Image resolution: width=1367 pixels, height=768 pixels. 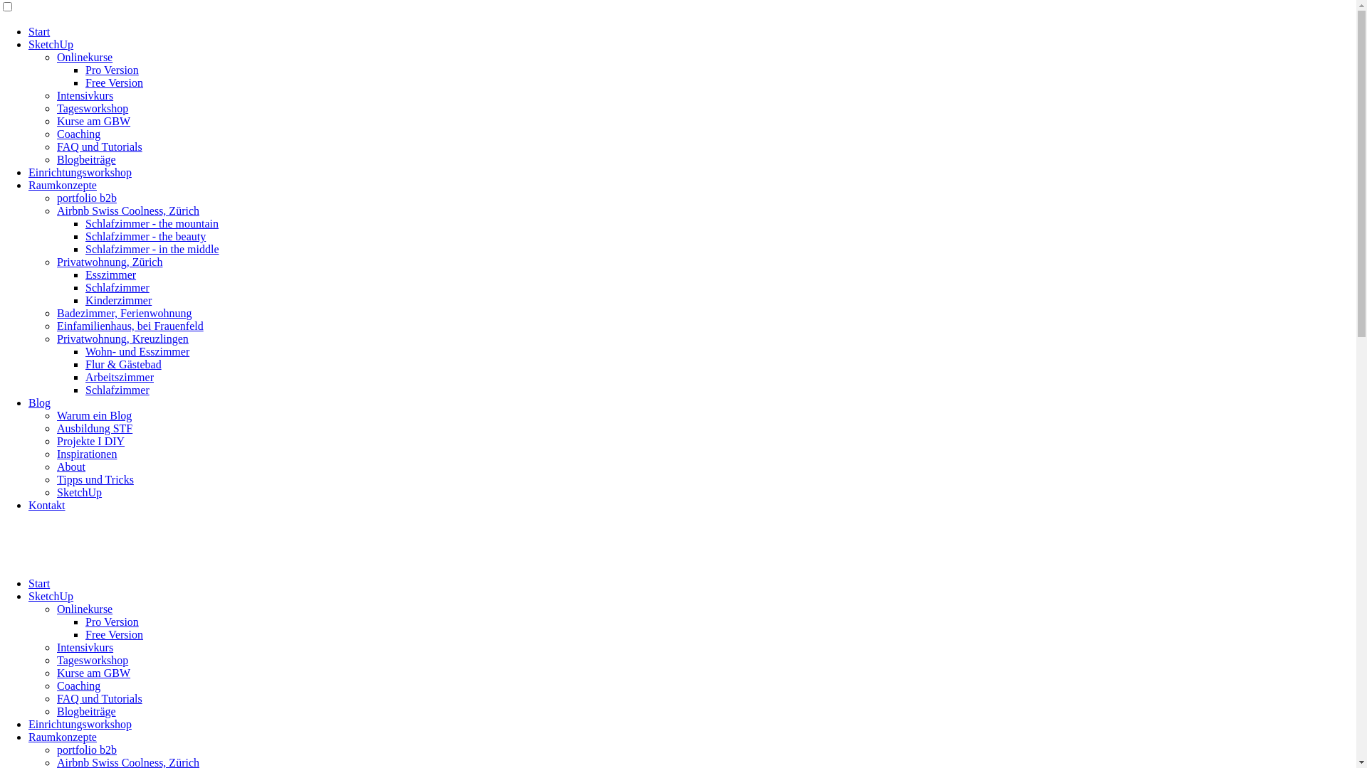 I want to click on portfolio b2b, so click(x=87, y=198).